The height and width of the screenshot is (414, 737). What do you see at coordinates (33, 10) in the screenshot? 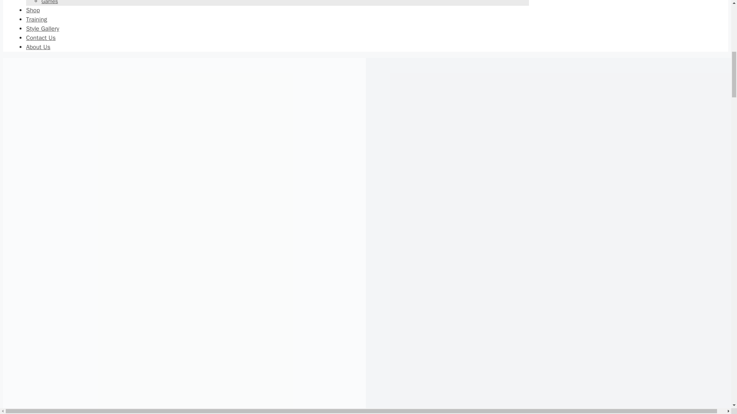
I see `Shop` at bounding box center [33, 10].